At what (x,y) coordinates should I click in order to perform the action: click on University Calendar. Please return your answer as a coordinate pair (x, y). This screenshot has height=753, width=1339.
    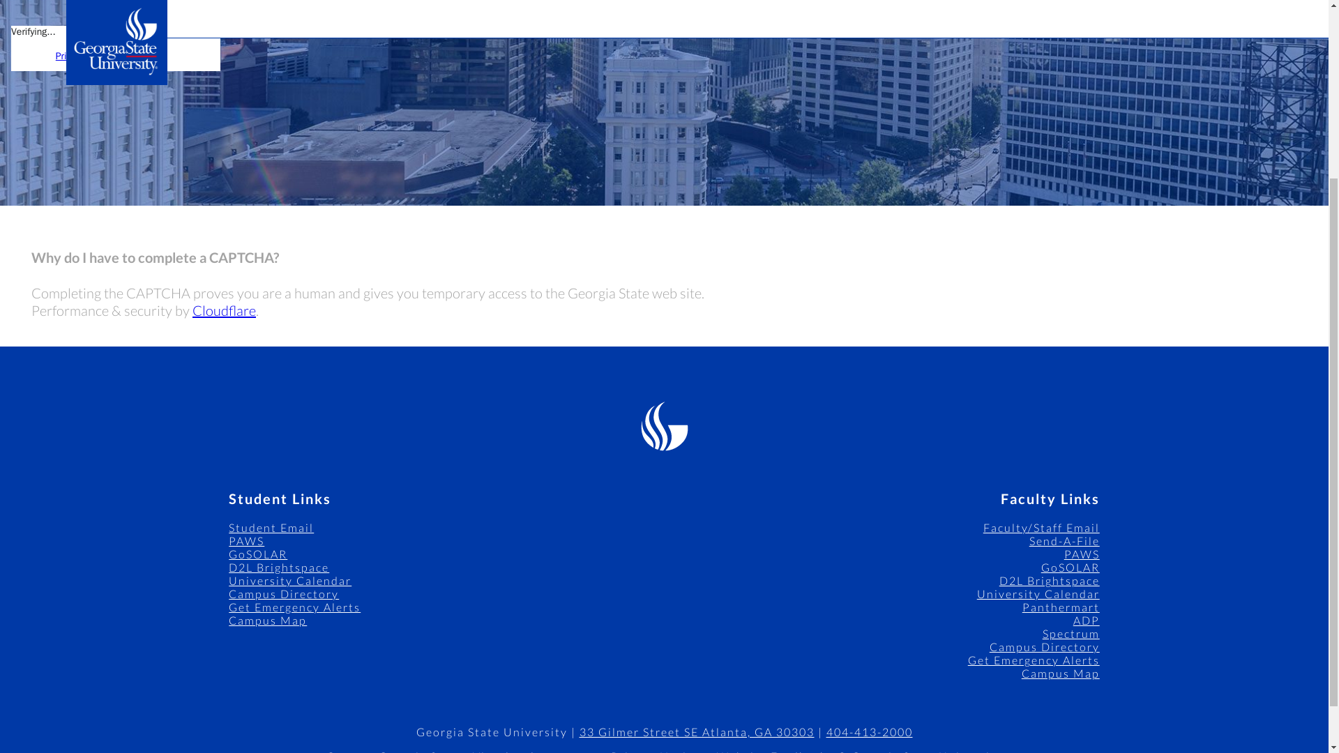
    Looking at the image, I should click on (290, 580).